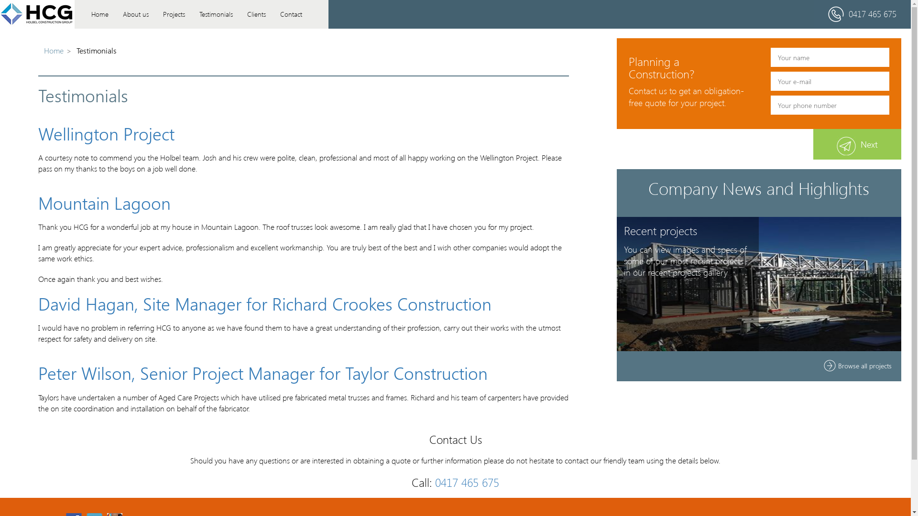 This screenshot has height=516, width=918. I want to click on Wellington Project, so click(106, 133).